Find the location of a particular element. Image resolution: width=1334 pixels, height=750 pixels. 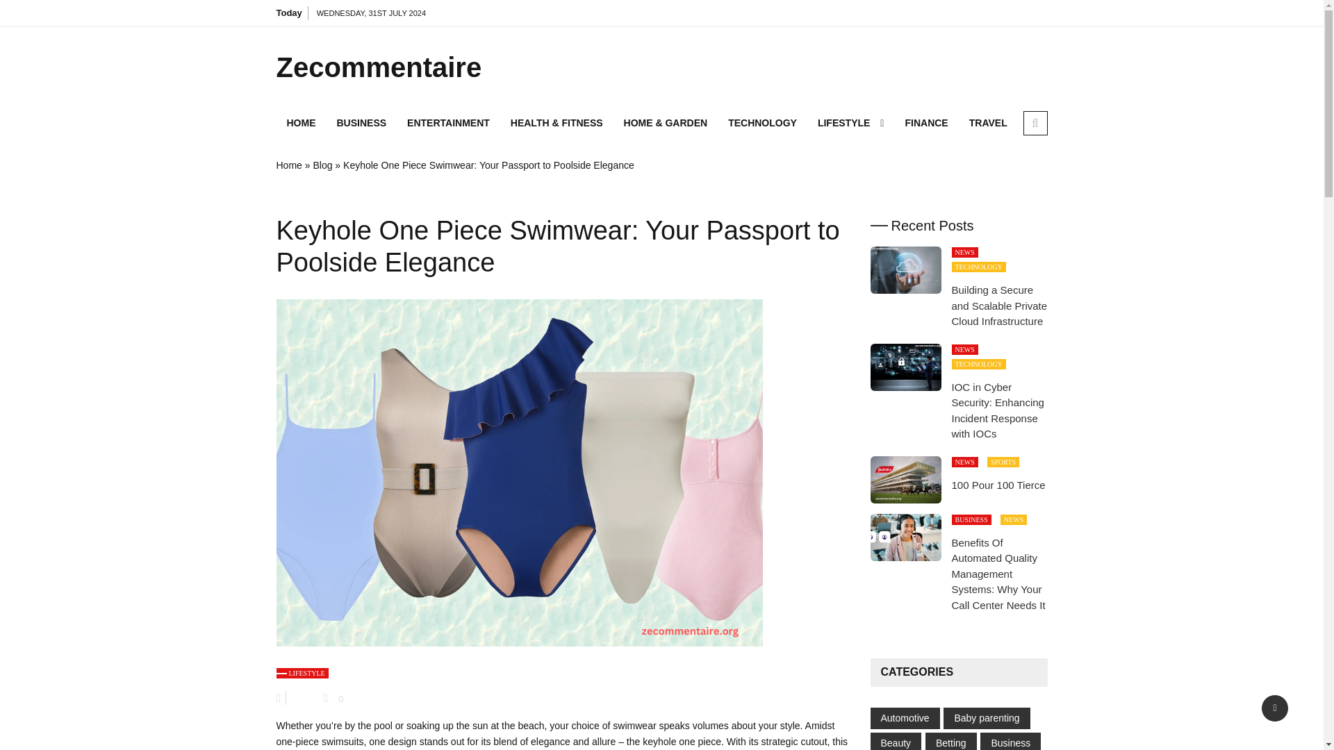

Zecommentaire is located at coordinates (397, 67).